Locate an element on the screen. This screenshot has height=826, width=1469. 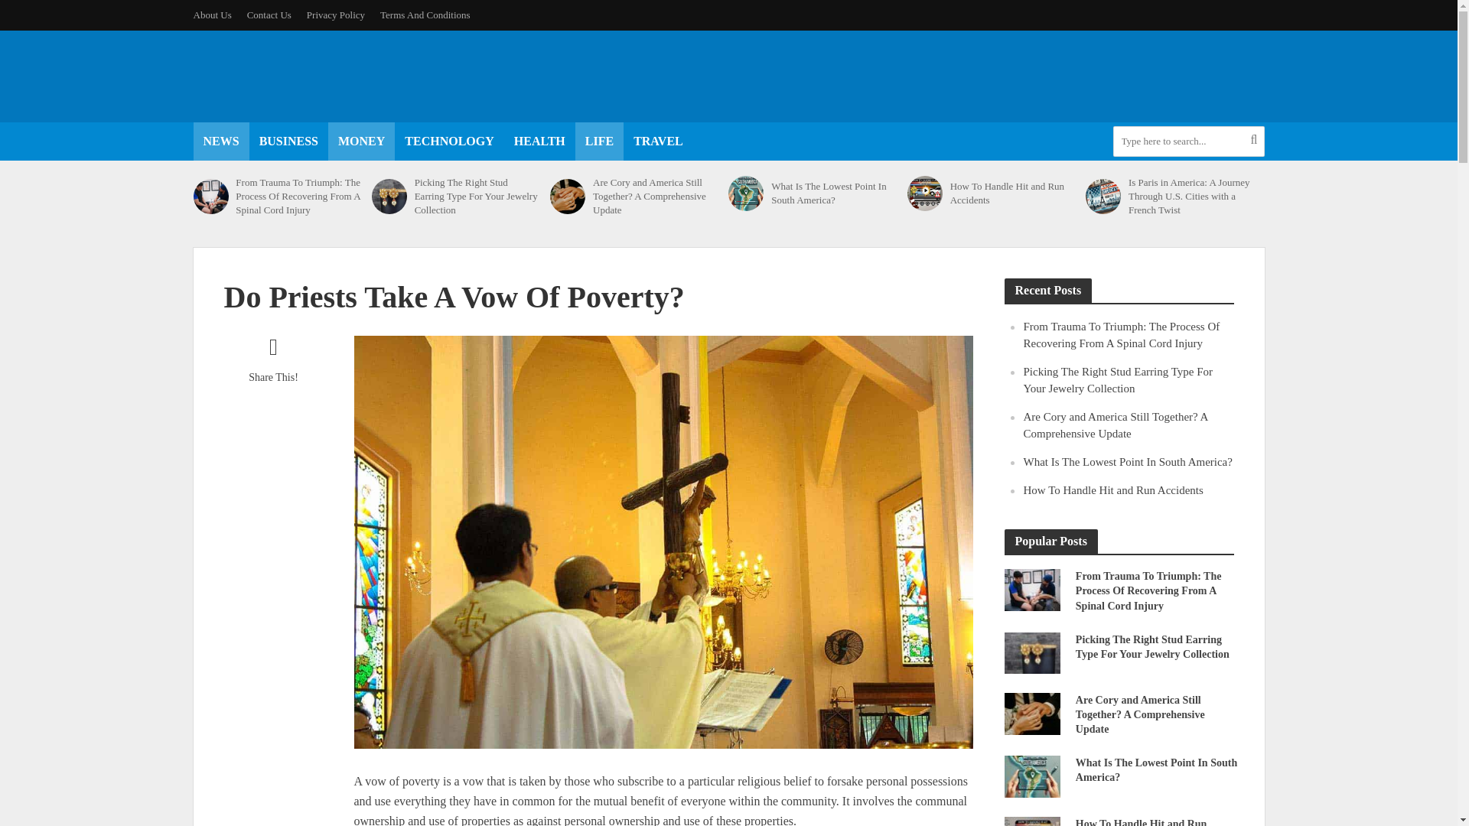
About Us is located at coordinates (215, 15).